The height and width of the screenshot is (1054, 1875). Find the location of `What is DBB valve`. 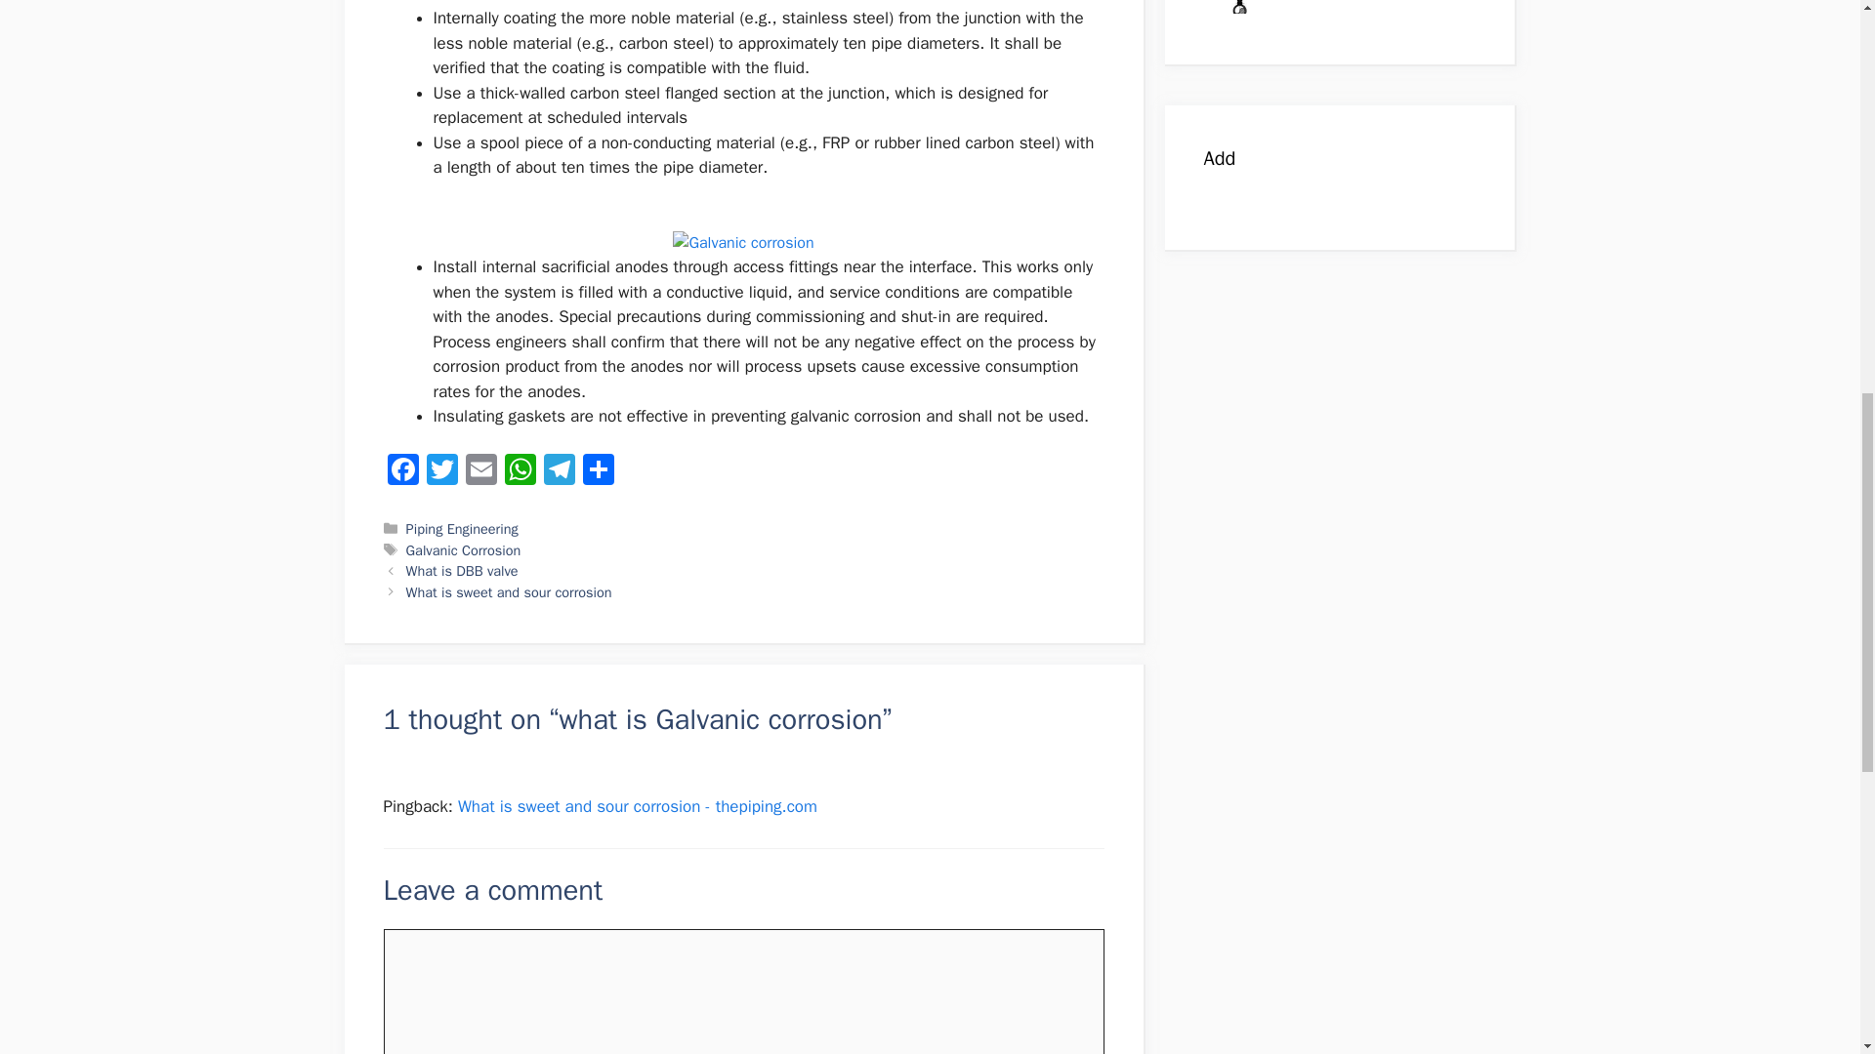

What is DBB valve is located at coordinates (463, 570).